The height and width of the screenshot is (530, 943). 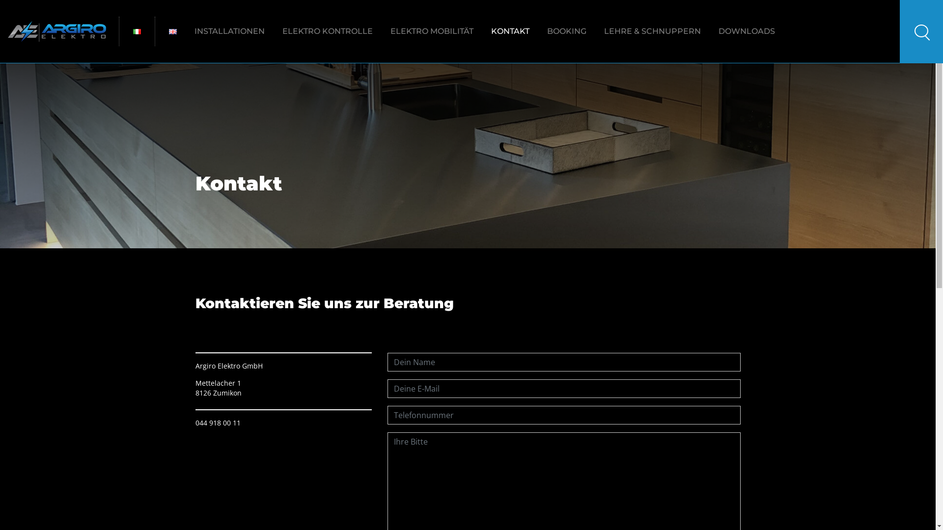 I want to click on KONTAKT, so click(x=510, y=31).